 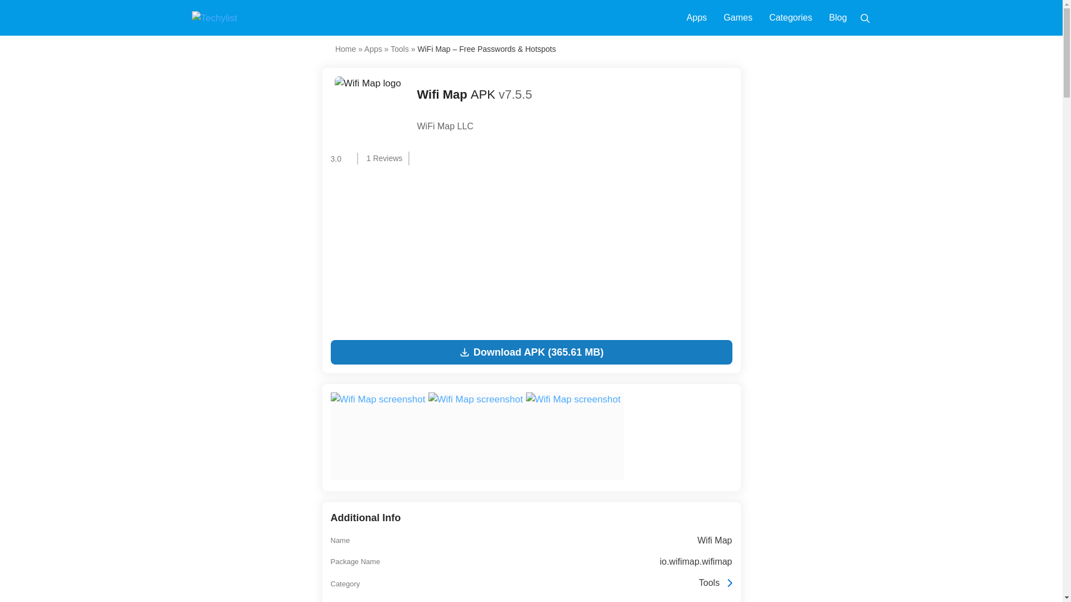 I want to click on Tools, so click(x=399, y=49).